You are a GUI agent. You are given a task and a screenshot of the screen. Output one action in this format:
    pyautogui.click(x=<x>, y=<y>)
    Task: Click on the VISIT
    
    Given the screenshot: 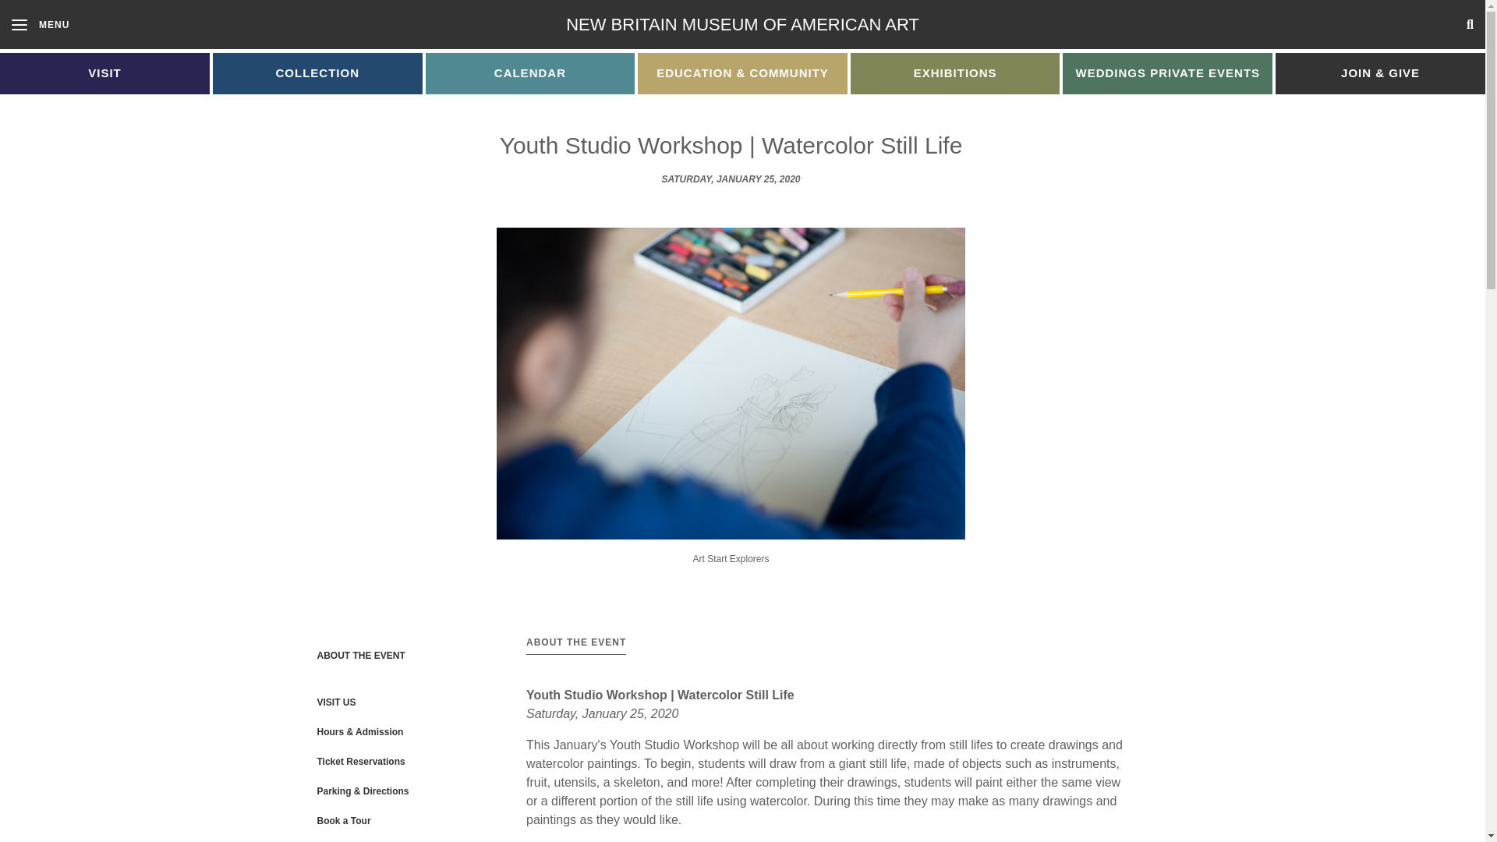 What is the action you would take?
    pyautogui.click(x=104, y=73)
    